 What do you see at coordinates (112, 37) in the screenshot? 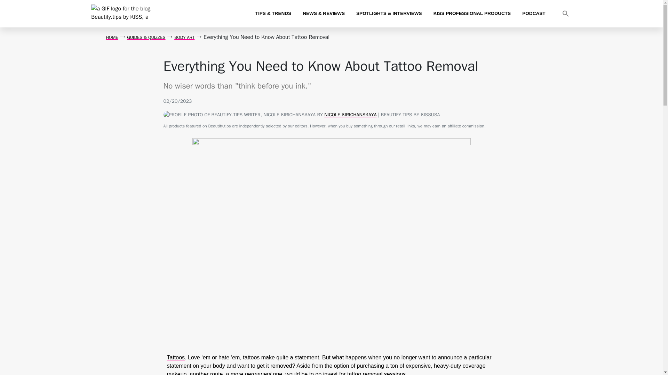
I see `HOME` at bounding box center [112, 37].